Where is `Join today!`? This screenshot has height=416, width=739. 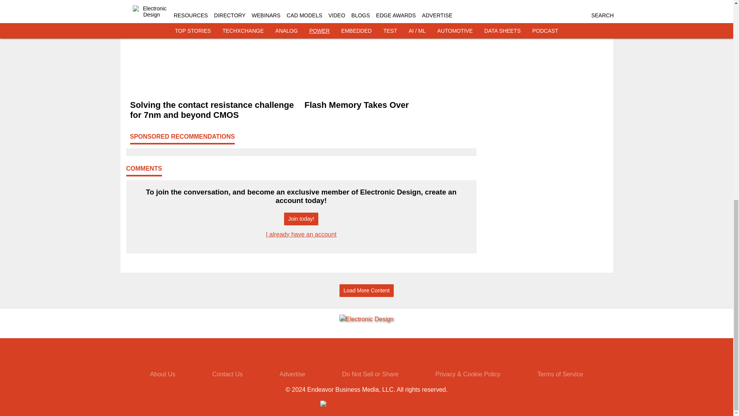 Join today! is located at coordinates (301, 219).